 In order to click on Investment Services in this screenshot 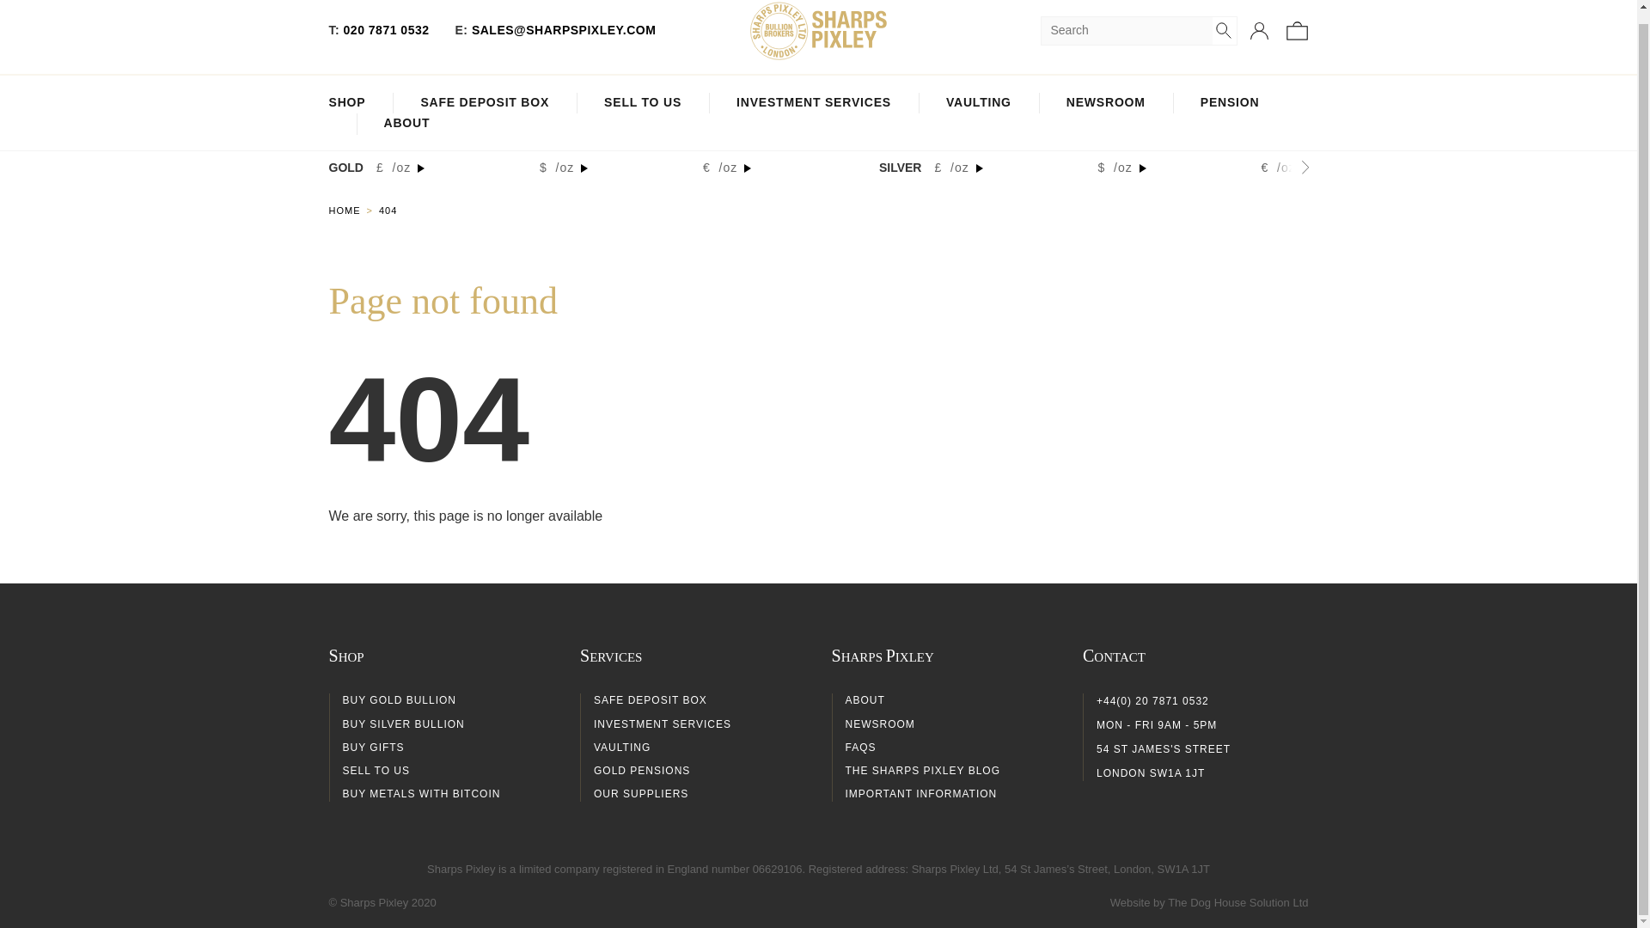, I will do `click(813, 103)`.